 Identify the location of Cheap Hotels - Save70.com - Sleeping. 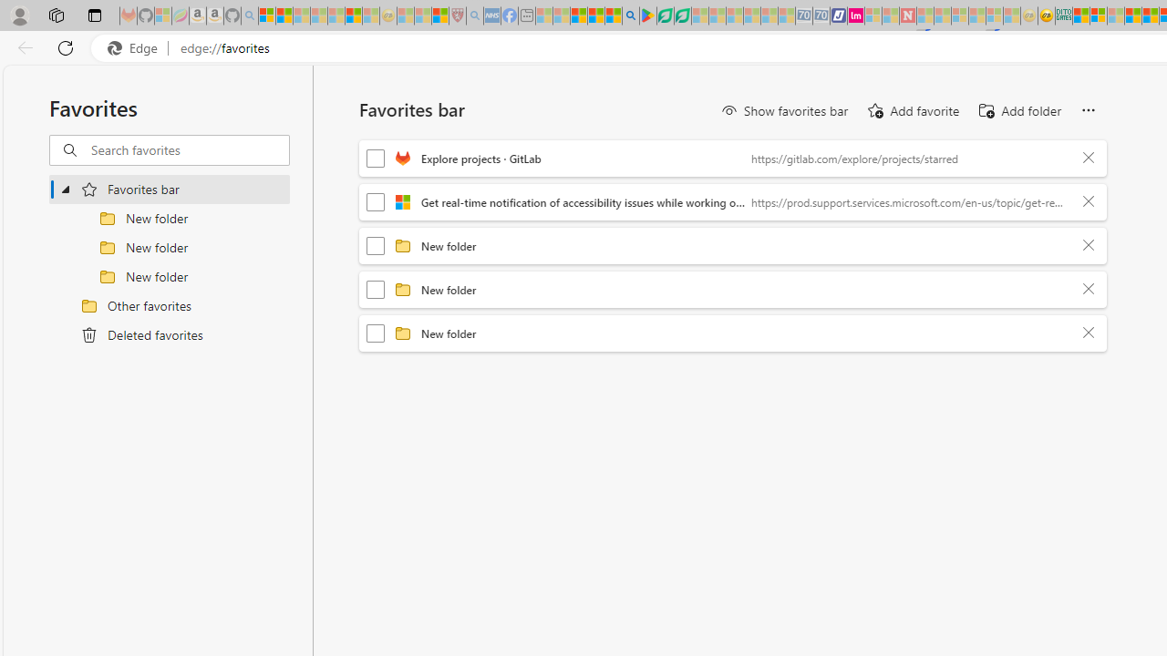
(821, 16).